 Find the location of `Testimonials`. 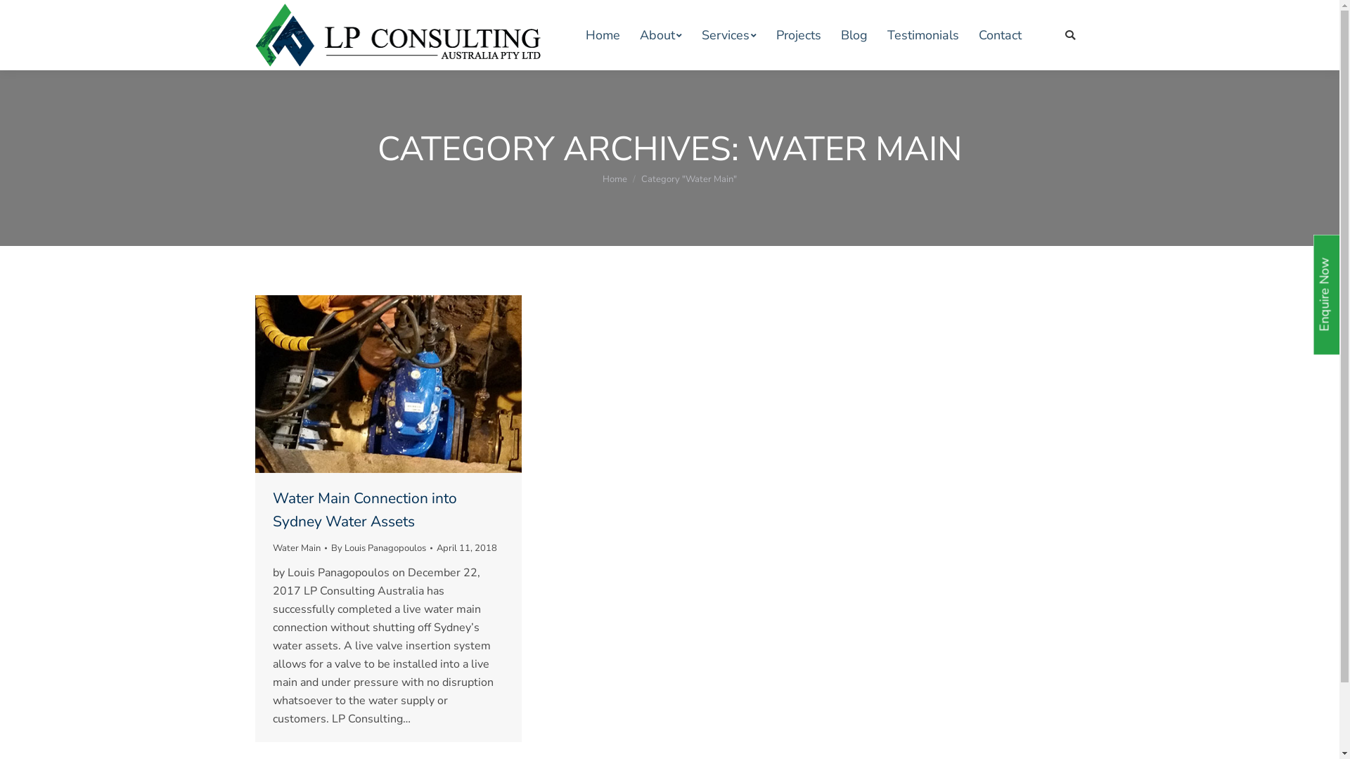

Testimonials is located at coordinates (923, 35).